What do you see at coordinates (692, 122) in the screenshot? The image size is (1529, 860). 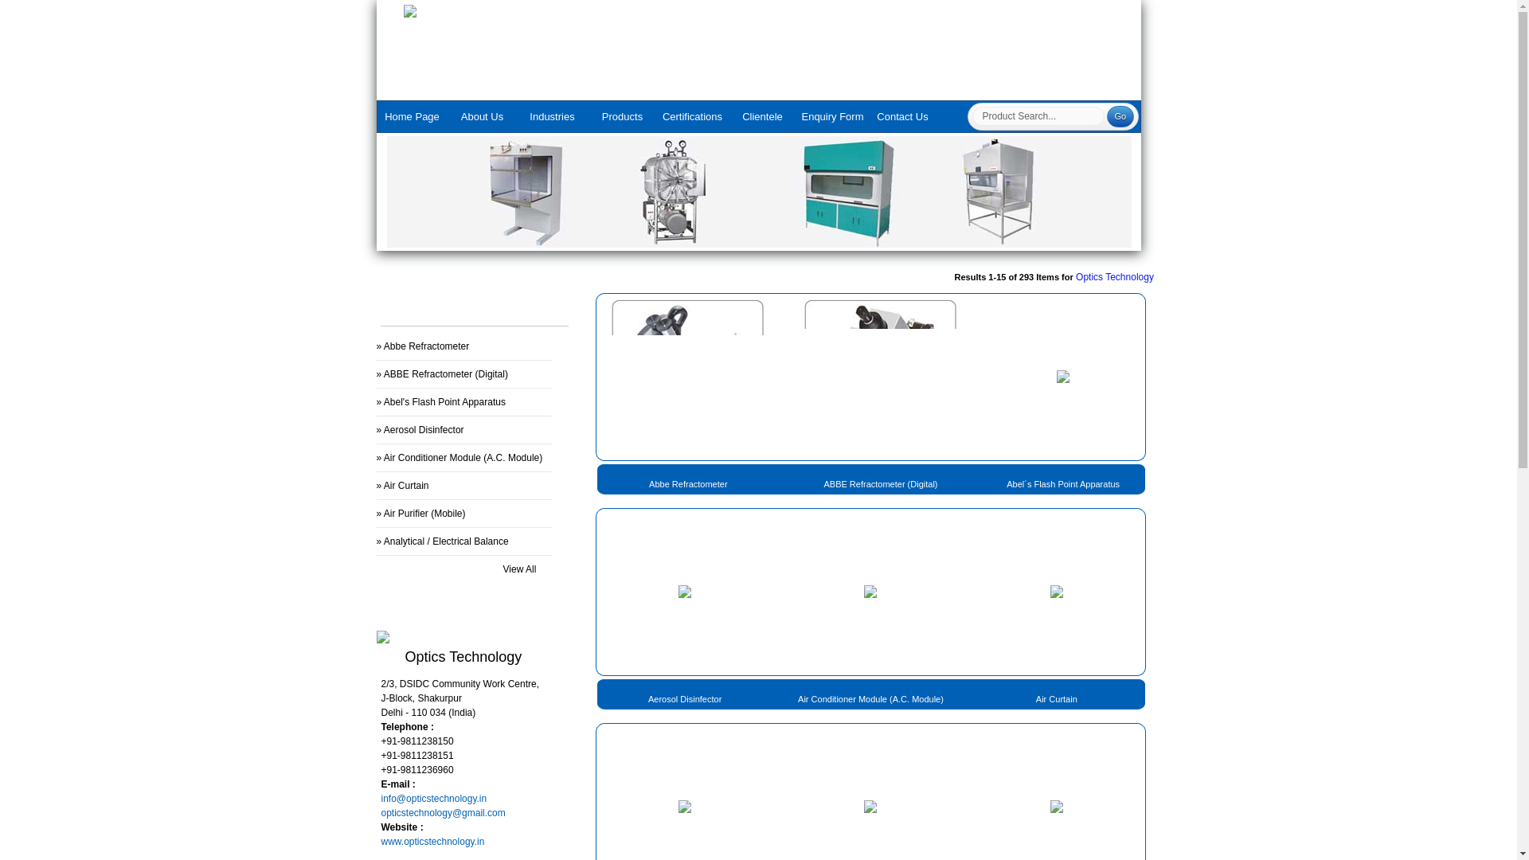 I see `Certifications` at bounding box center [692, 122].